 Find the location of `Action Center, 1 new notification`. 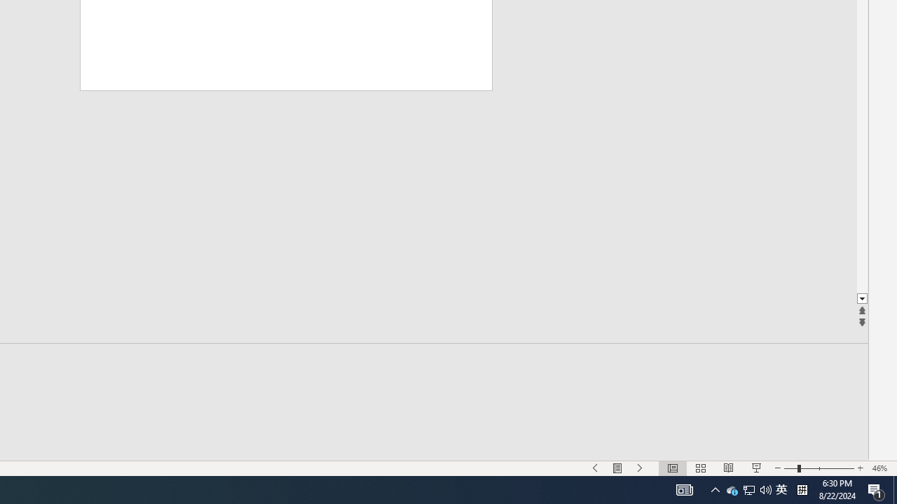

Action Center, 1 new notification is located at coordinates (876, 490).